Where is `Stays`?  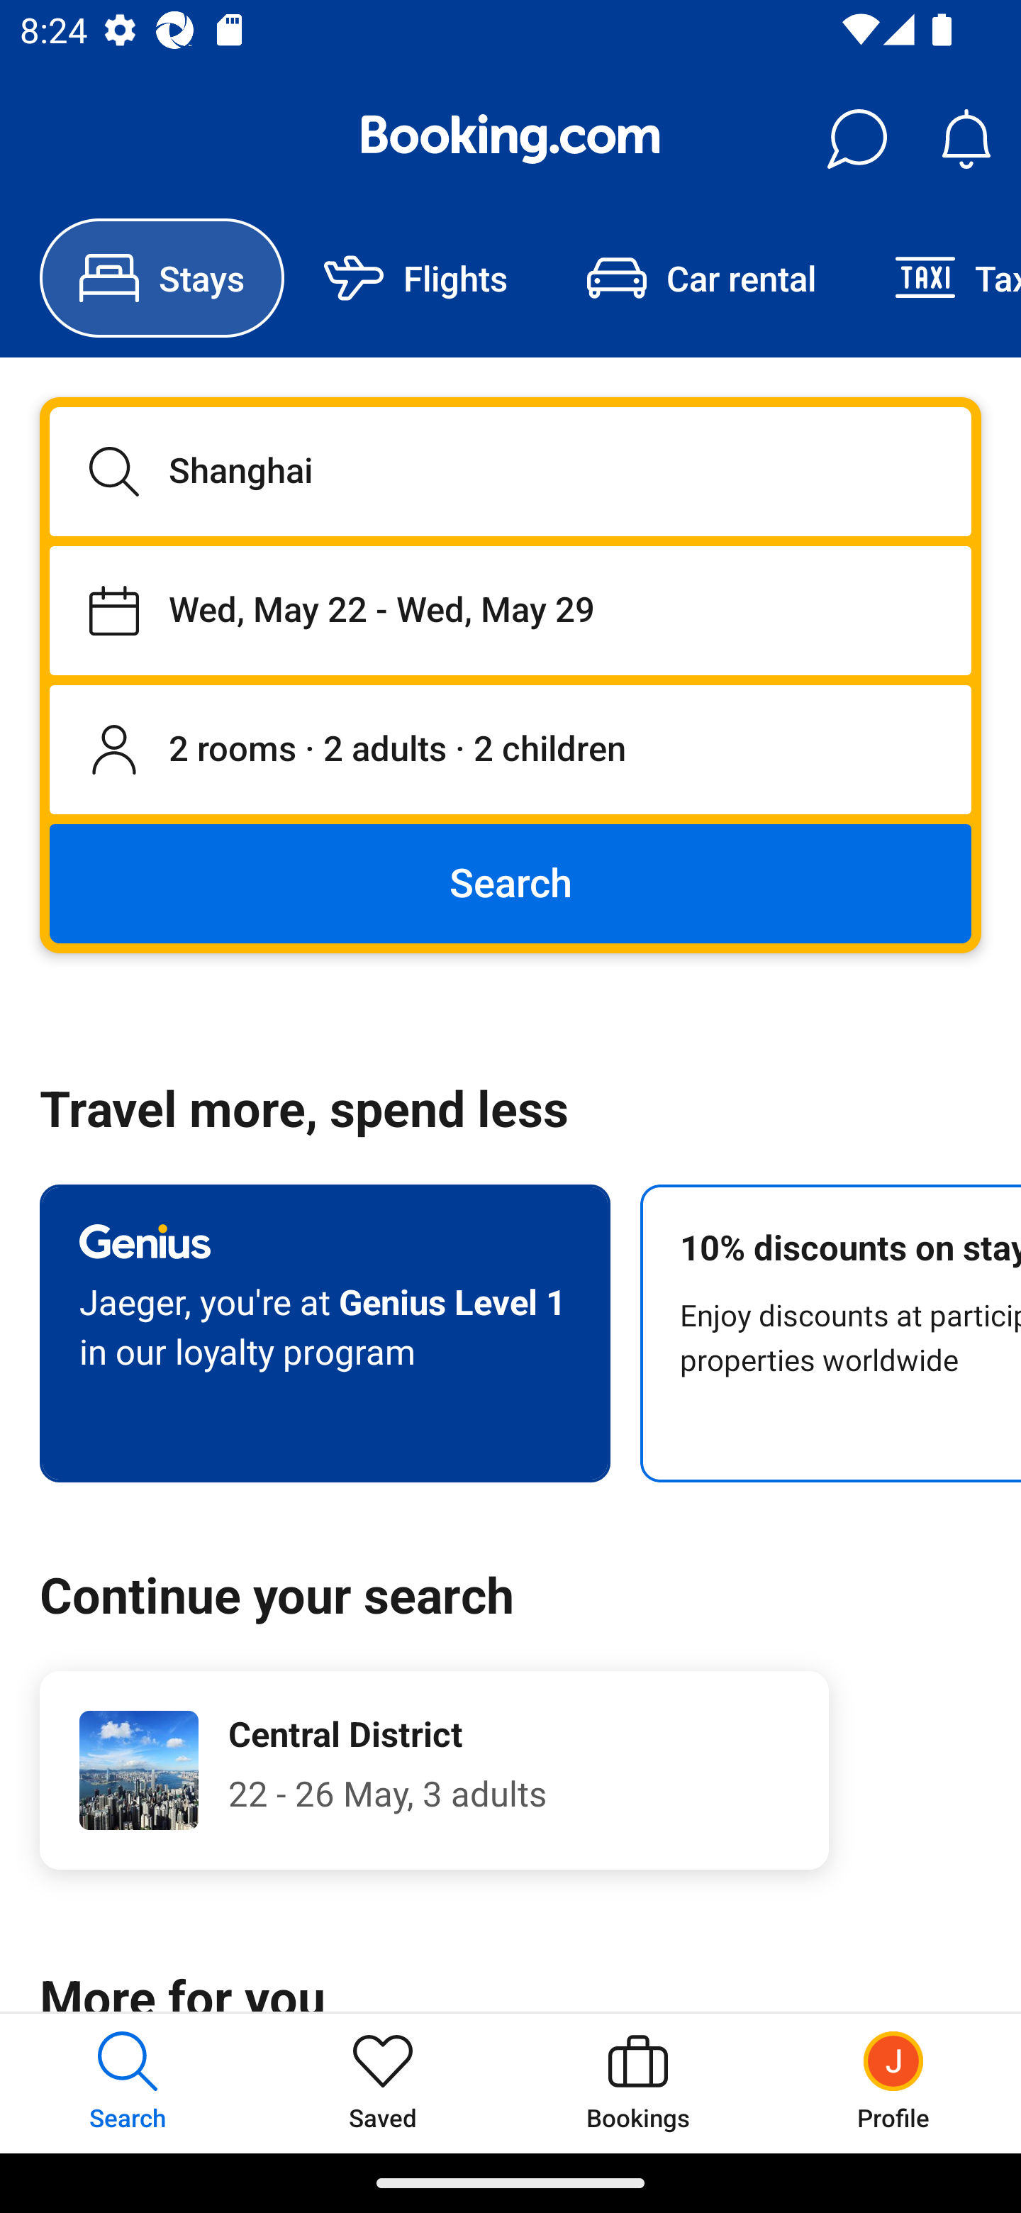 Stays is located at coordinates (162, 278).